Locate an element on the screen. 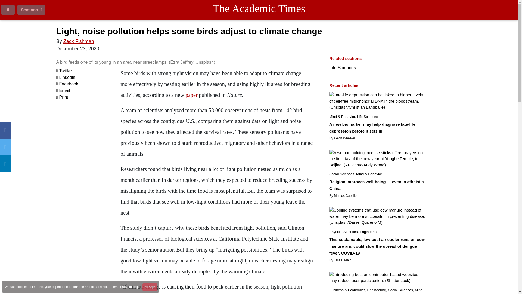  Sections is located at coordinates (31, 10).